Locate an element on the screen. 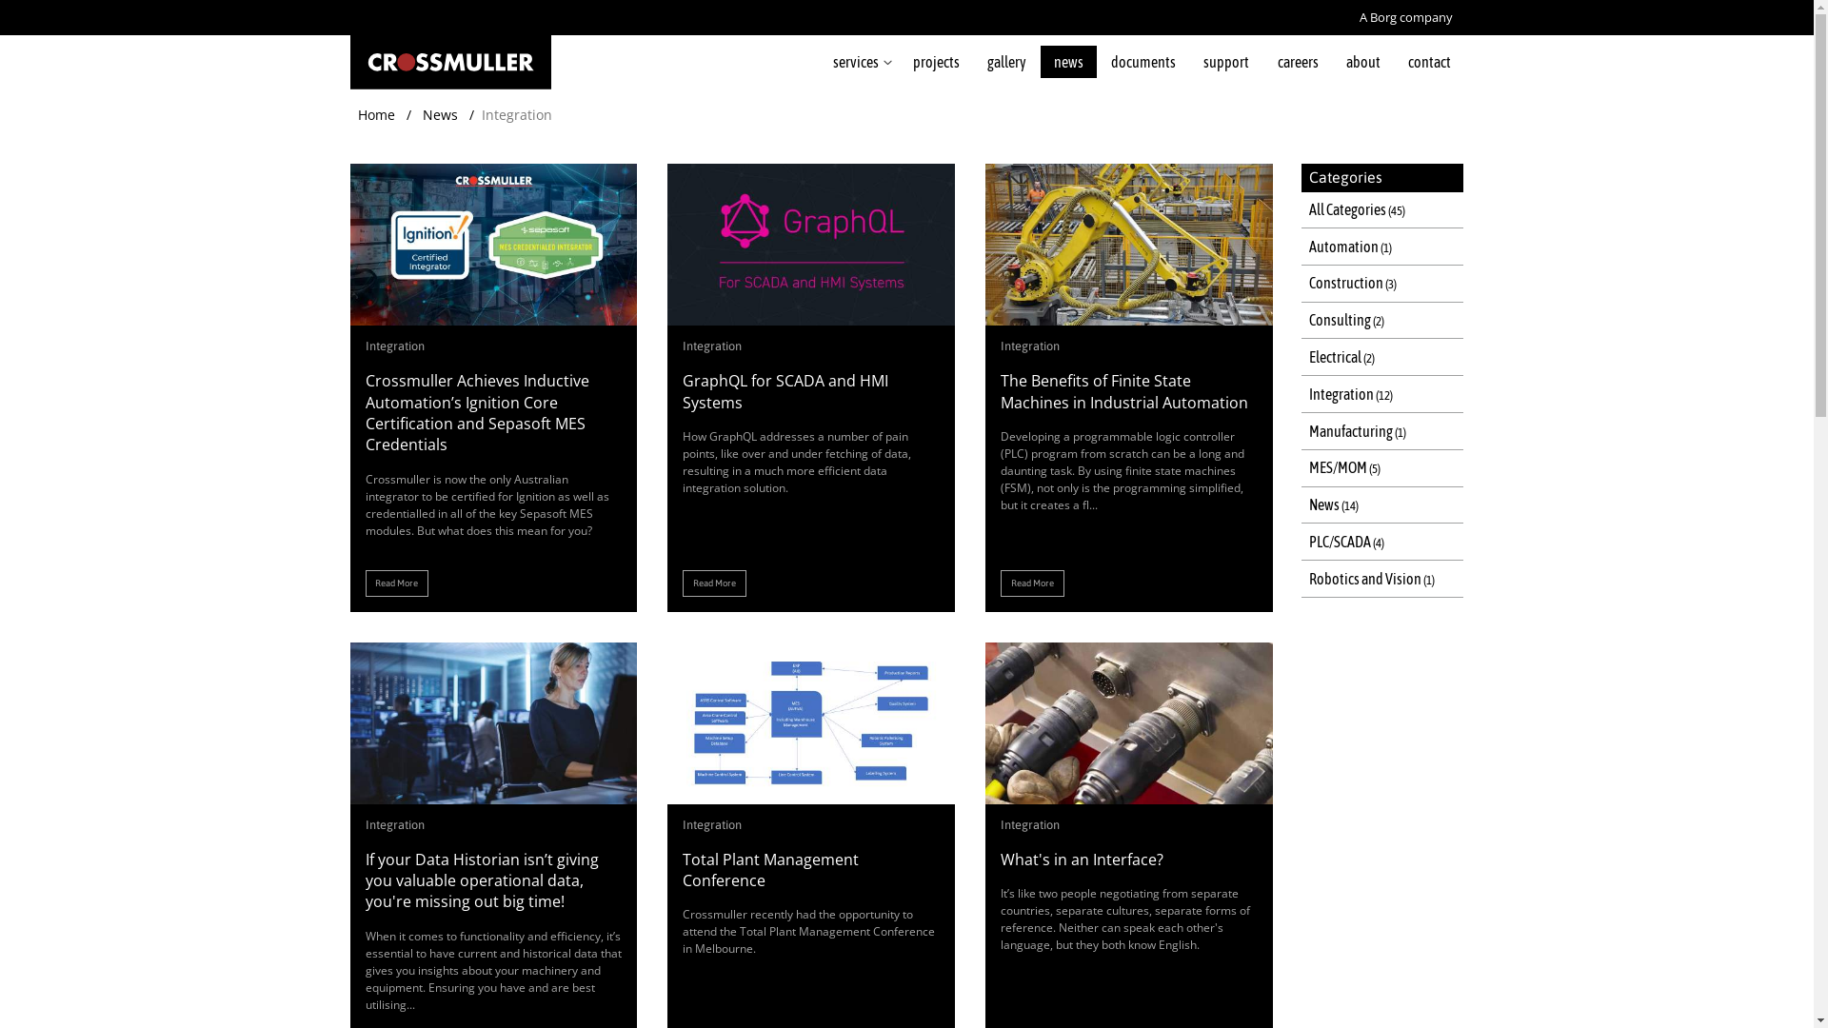 Image resolution: width=1828 pixels, height=1028 pixels. support is located at coordinates (1226, 62).